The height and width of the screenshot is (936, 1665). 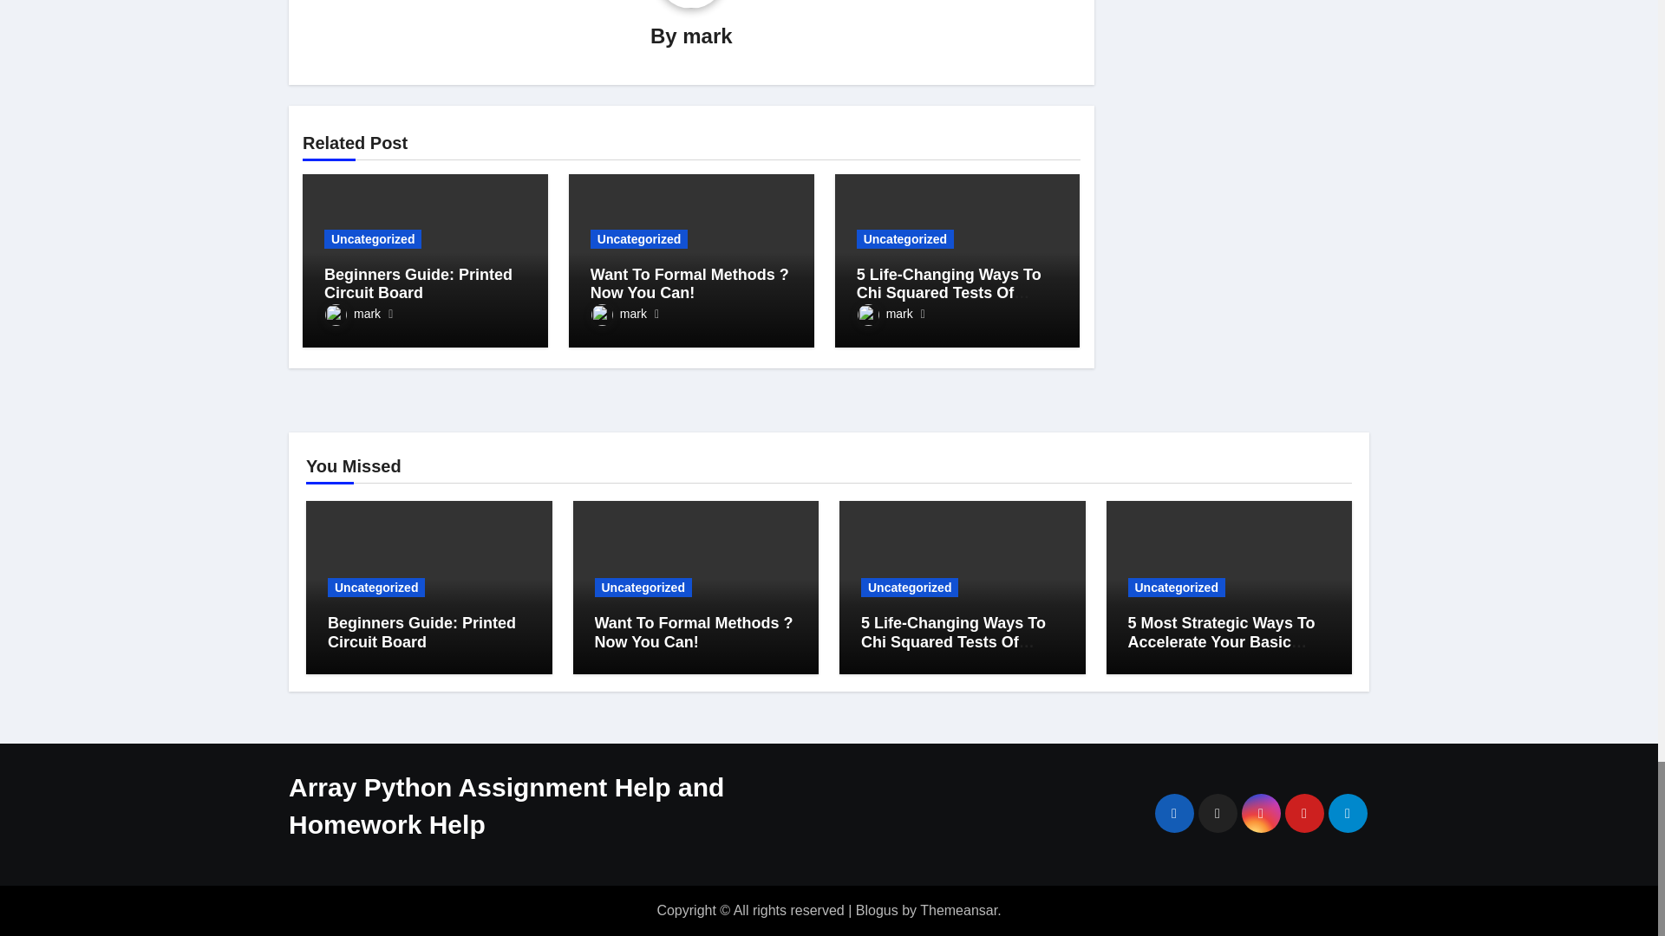 What do you see at coordinates (694, 632) in the screenshot?
I see `Permalink to: Want To Formal Methods ? Now You Can!` at bounding box center [694, 632].